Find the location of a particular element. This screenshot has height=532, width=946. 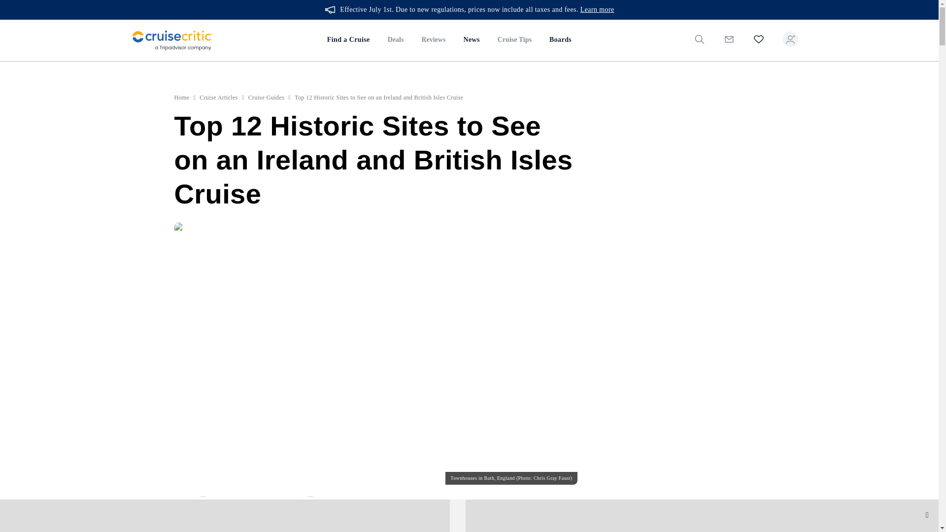

Boards is located at coordinates (560, 40).